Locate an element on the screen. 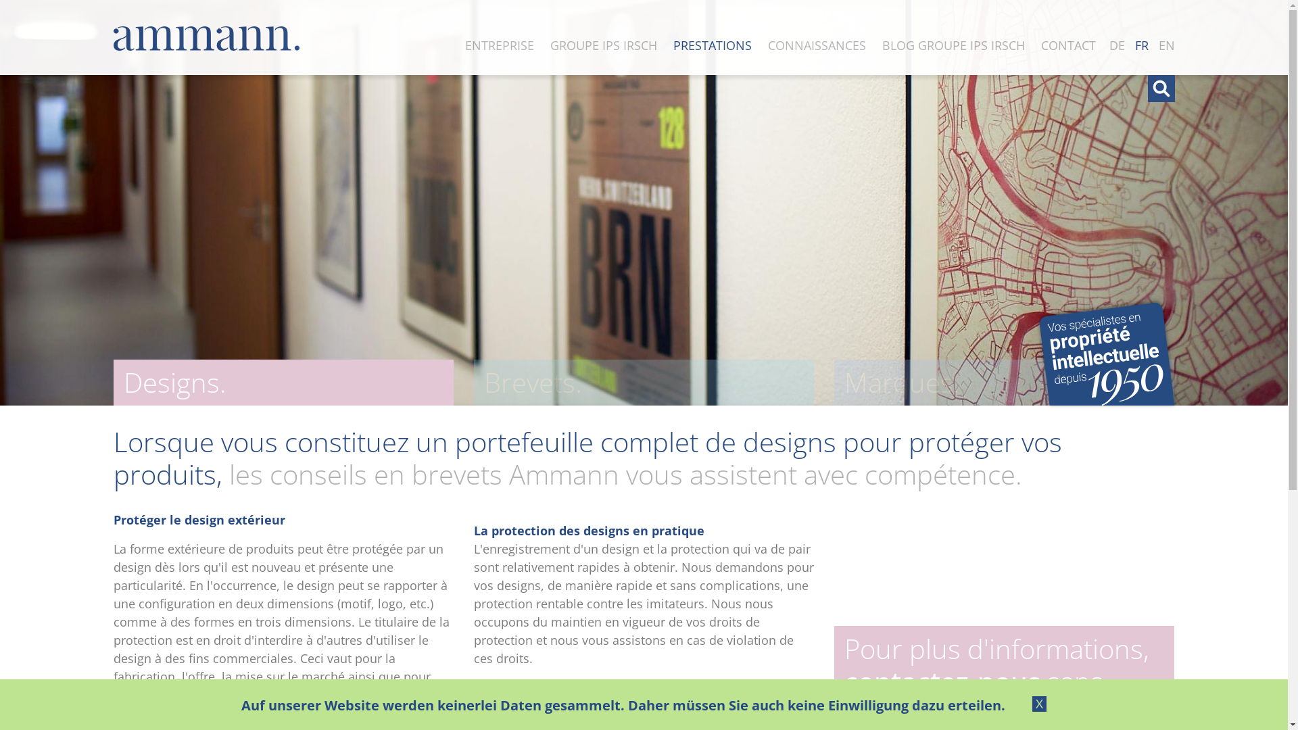 This screenshot has height=730, width=1298. ENTREPRISE is located at coordinates (500, 45).